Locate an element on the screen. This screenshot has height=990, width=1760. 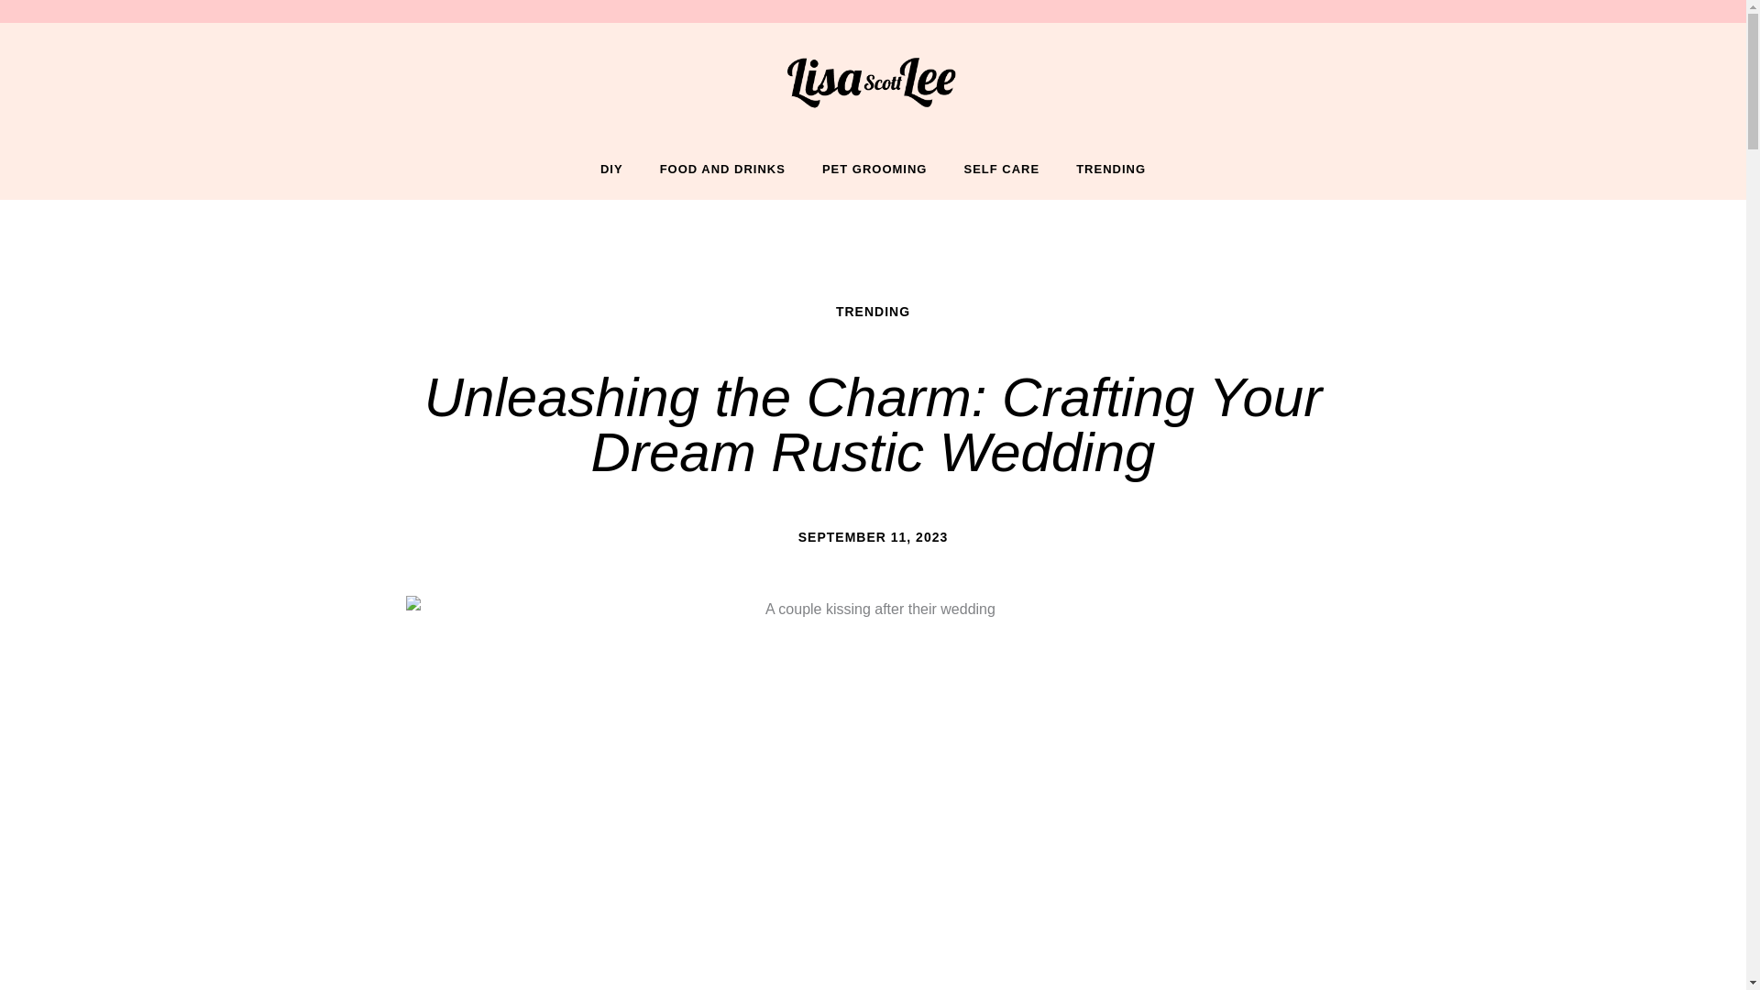
TRENDING is located at coordinates (873, 311).